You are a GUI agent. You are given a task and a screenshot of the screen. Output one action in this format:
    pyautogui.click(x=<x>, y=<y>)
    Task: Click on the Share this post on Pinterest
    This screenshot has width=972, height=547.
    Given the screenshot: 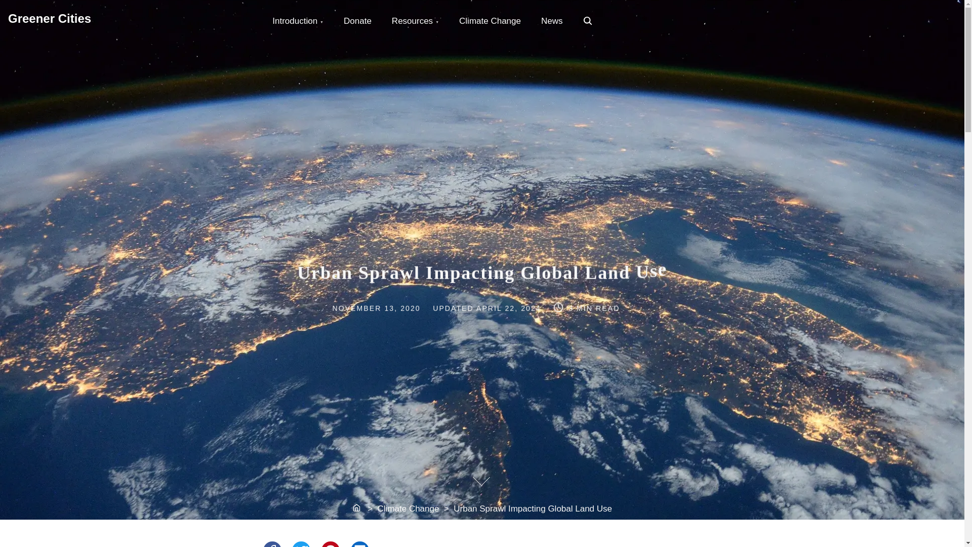 What is the action you would take?
    pyautogui.click(x=330, y=544)
    